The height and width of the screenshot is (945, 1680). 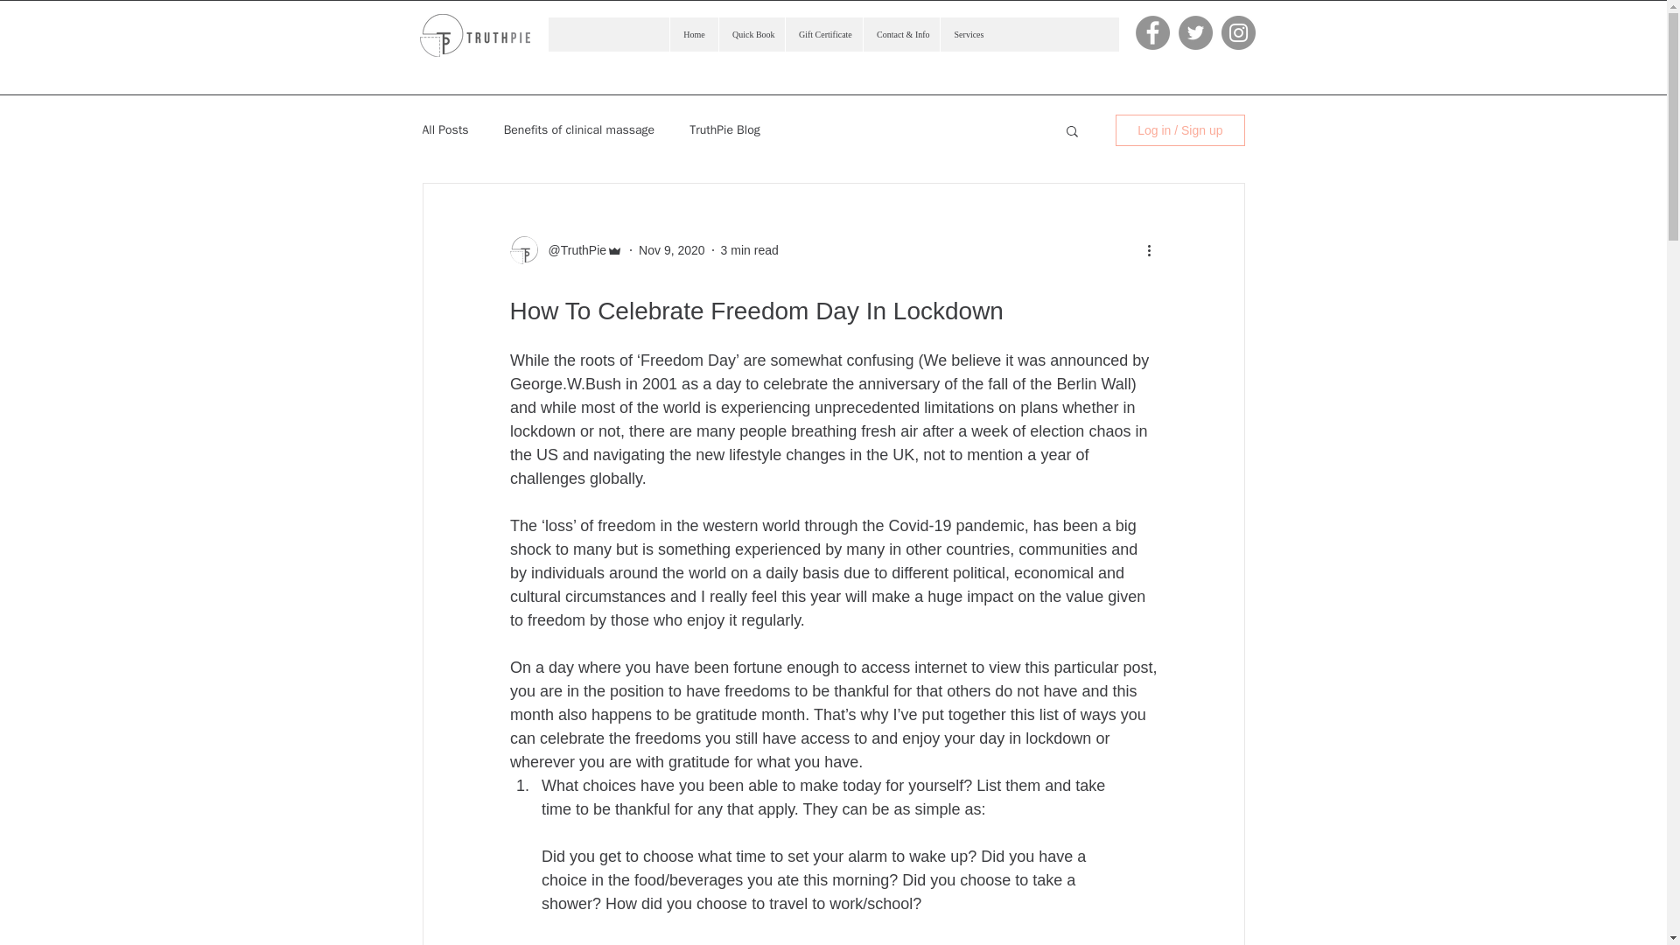 I want to click on 3 min read, so click(x=749, y=249).